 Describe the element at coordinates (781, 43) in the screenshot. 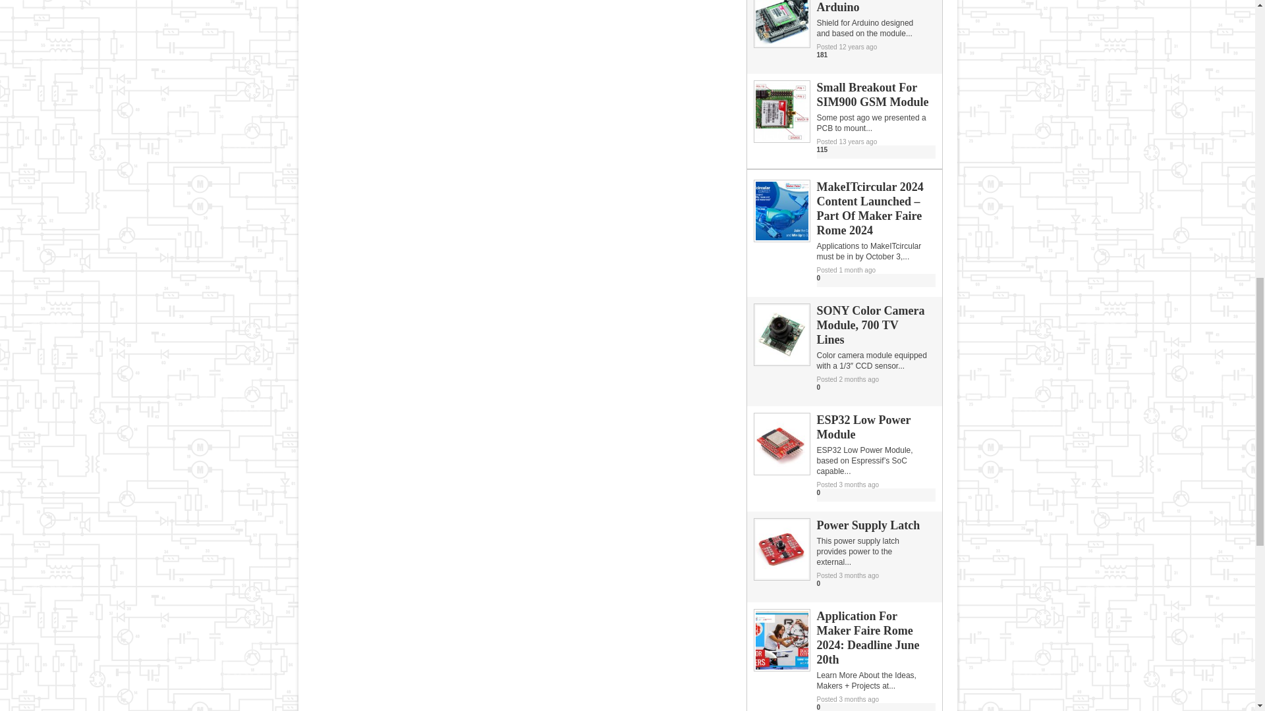

I see `GSM GPS shield for Arduino` at that location.